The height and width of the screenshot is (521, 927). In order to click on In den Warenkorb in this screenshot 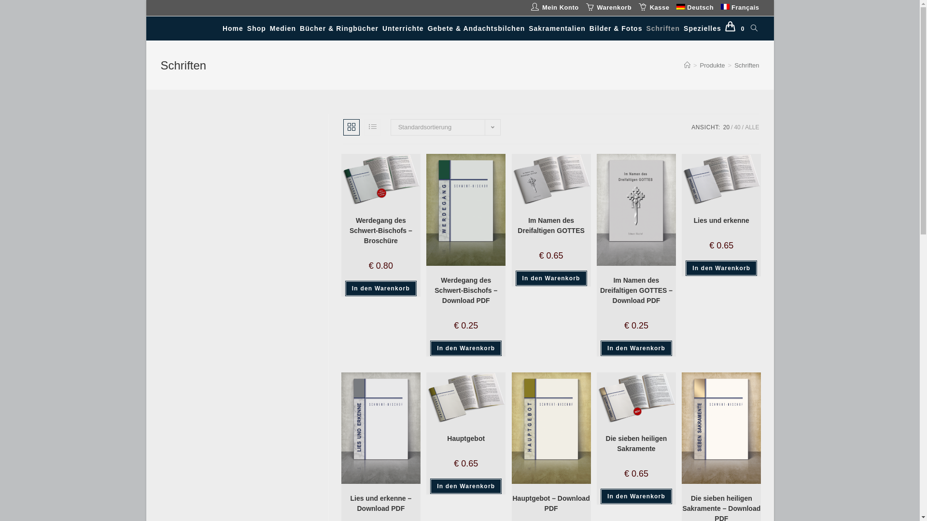, I will do `click(636, 496)`.